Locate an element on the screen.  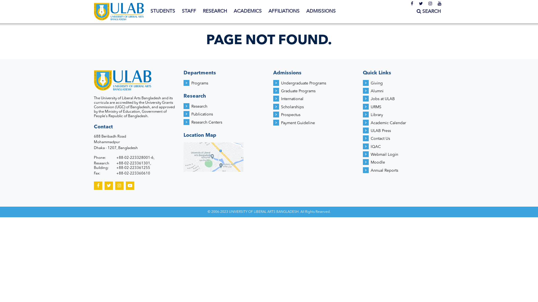
Academic Calendar is located at coordinates (388, 123).